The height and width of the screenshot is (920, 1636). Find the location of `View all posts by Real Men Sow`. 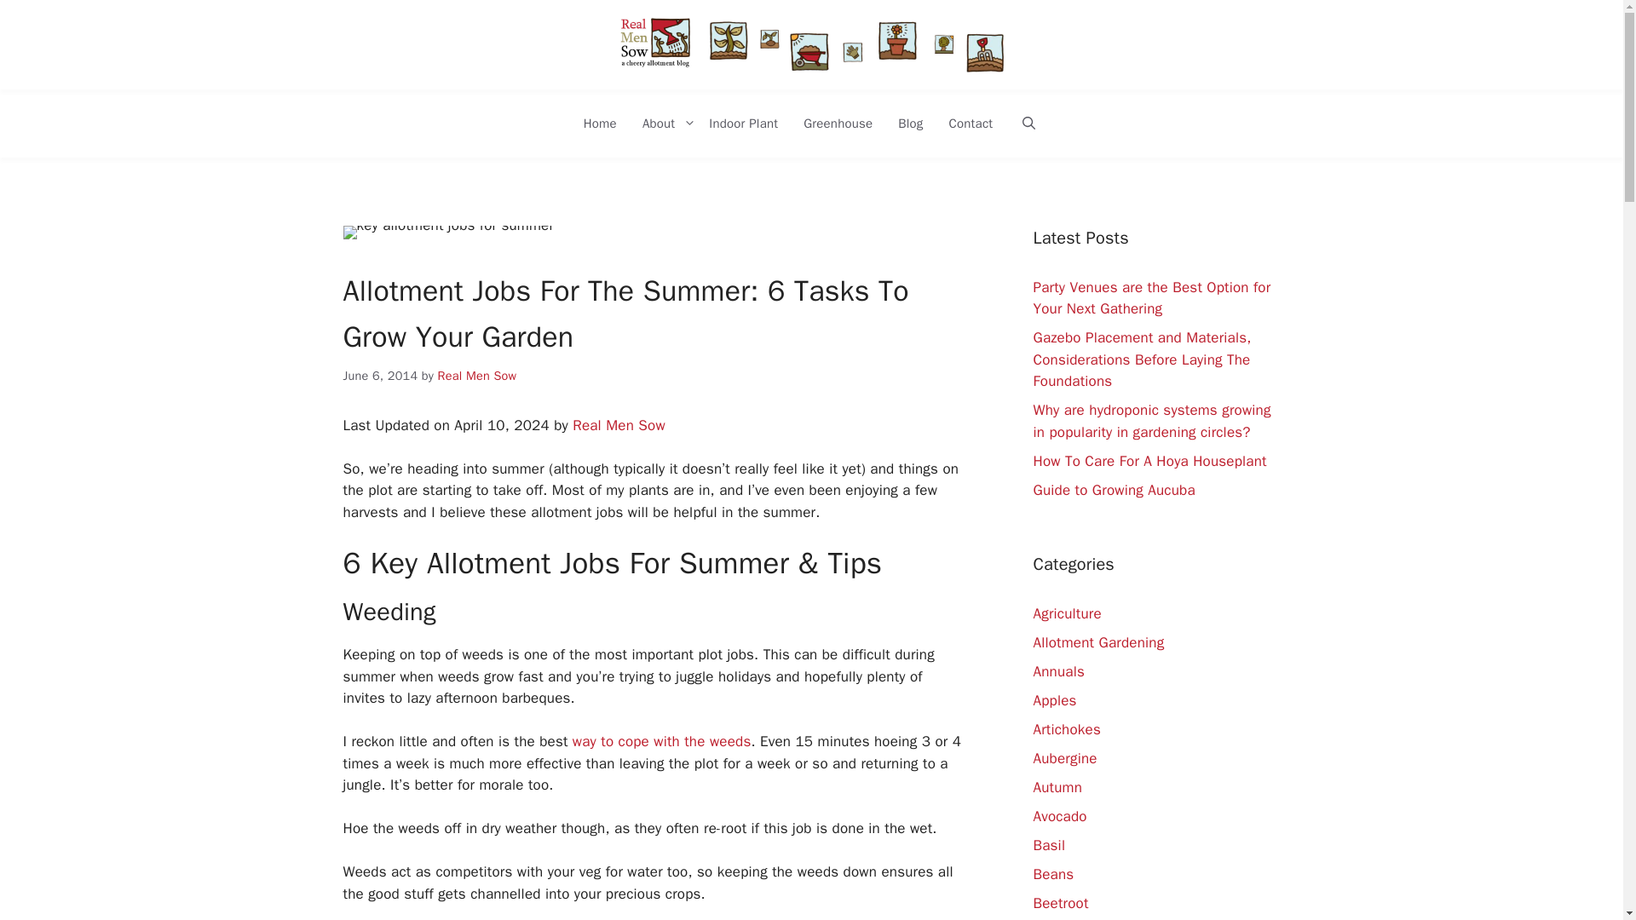

View all posts by Real Men Sow is located at coordinates (477, 376).